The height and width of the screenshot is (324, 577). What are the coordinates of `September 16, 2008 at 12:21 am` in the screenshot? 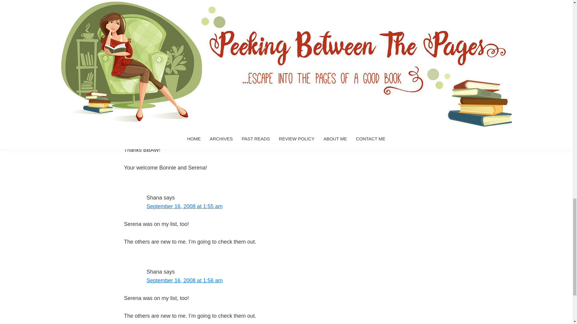 It's located at (186, 132).